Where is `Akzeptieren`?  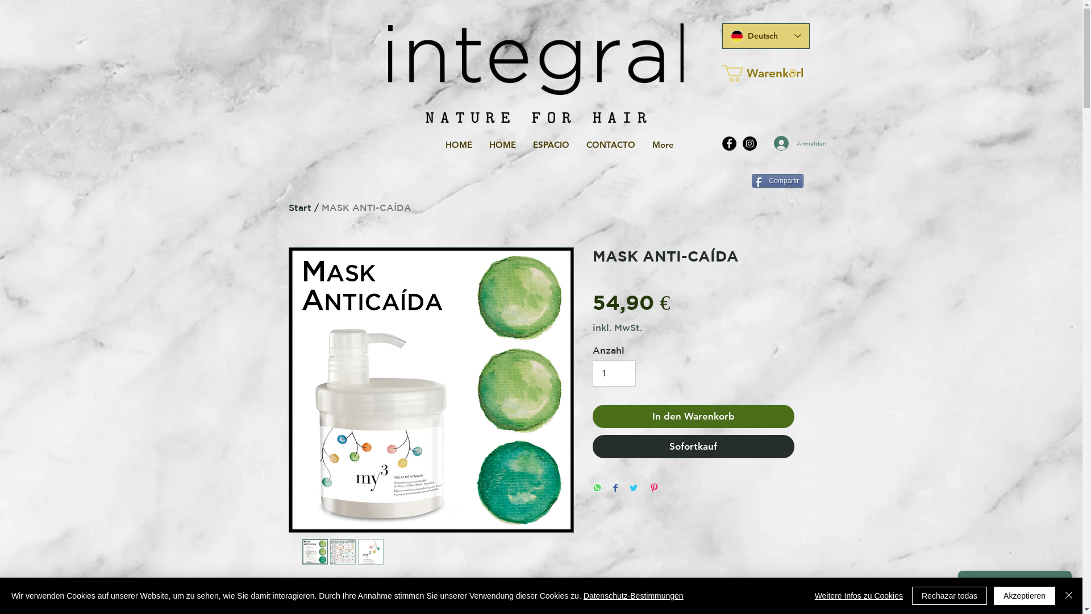 Akzeptieren is located at coordinates (1025, 596).